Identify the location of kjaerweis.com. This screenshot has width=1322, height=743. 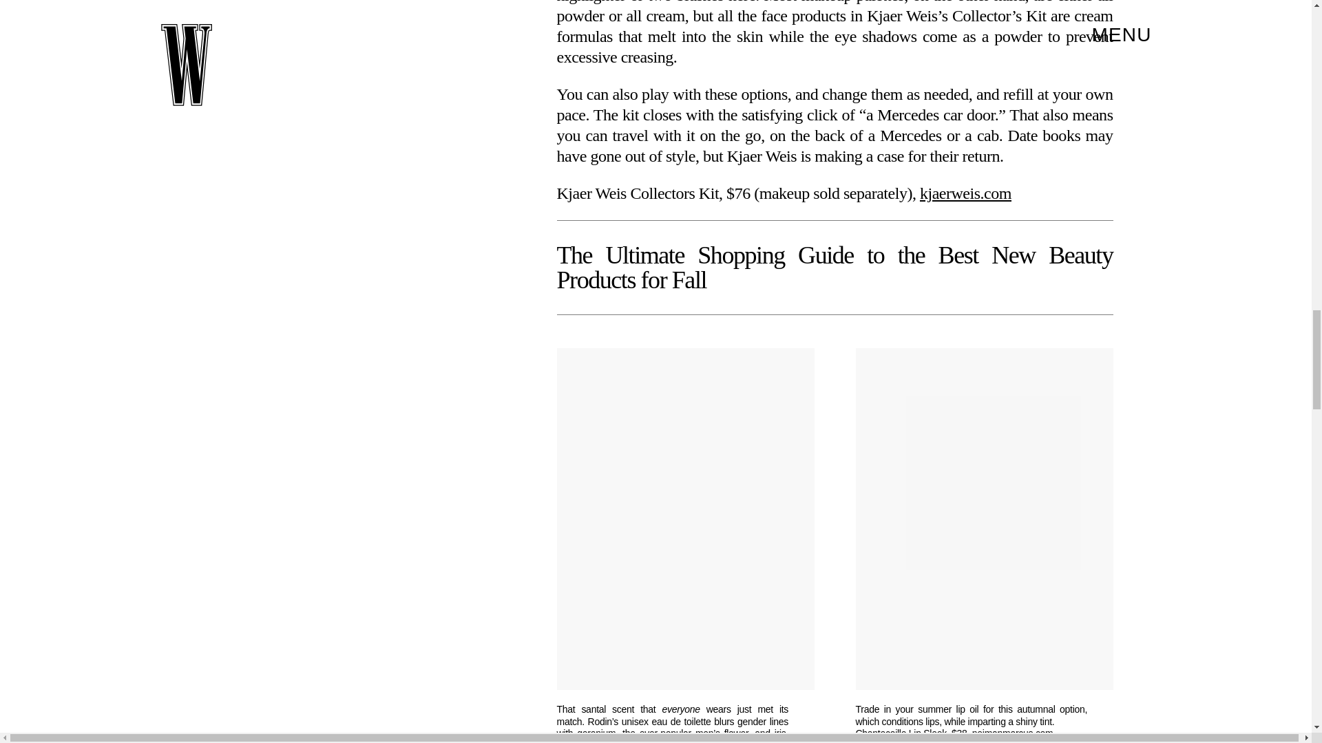
(965, 193).